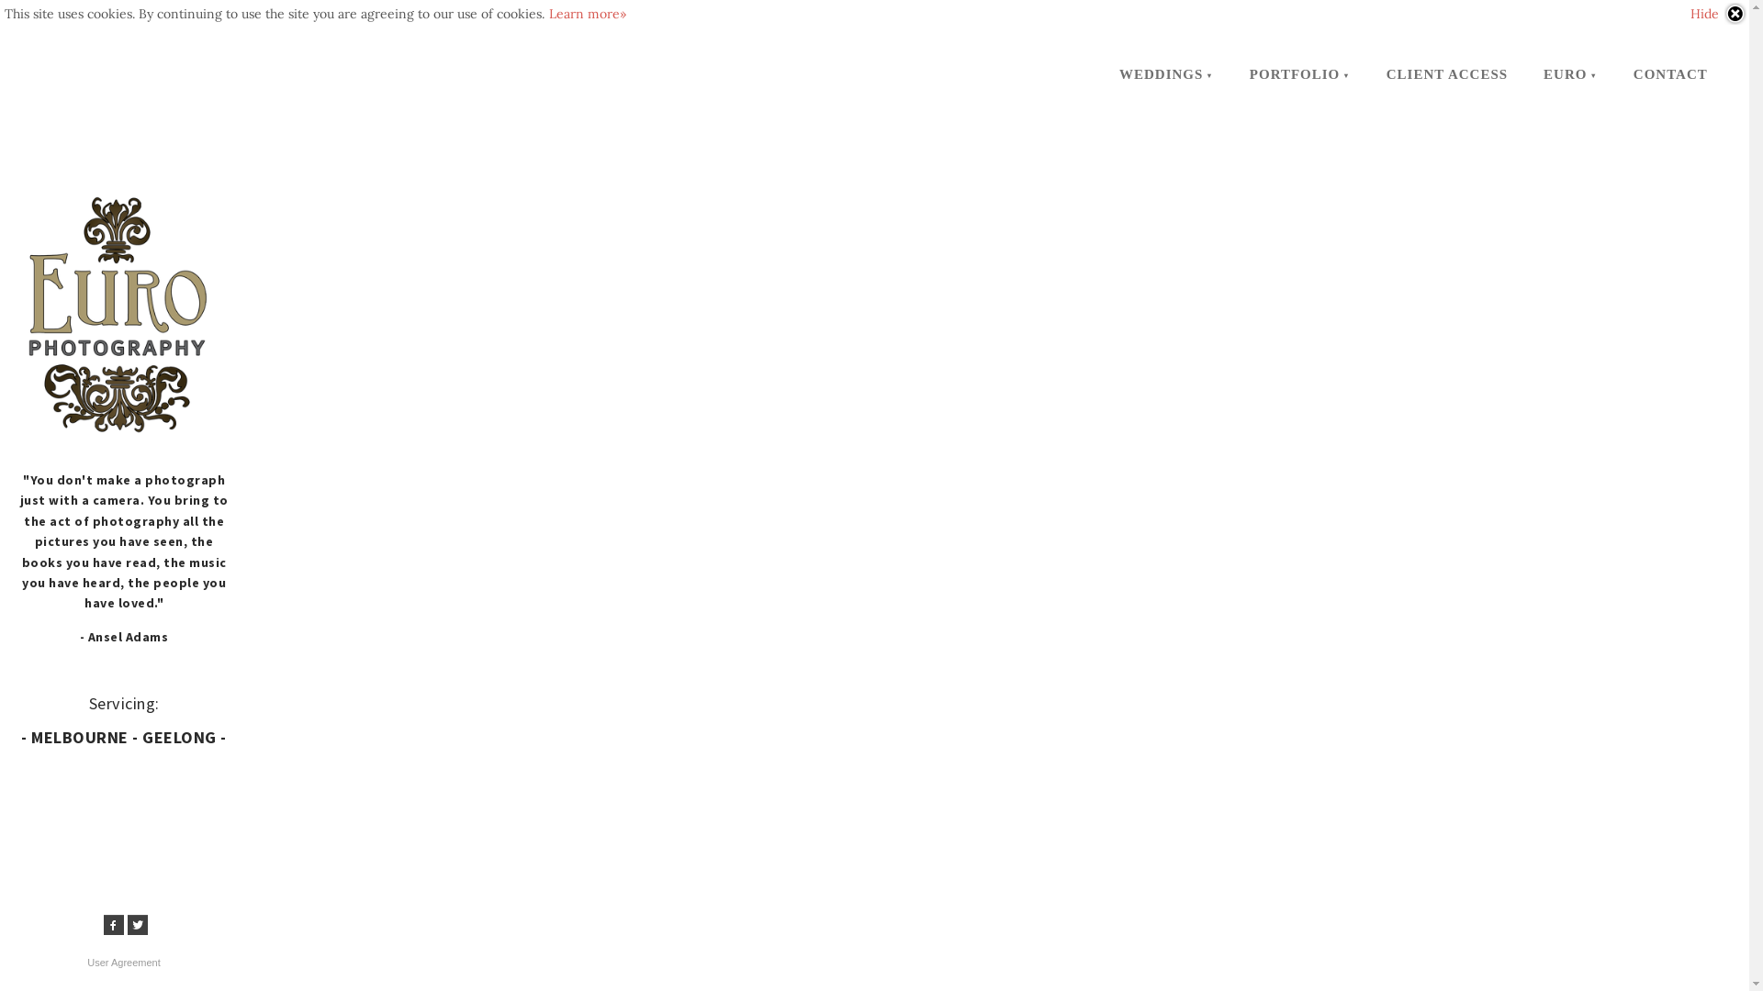  What do you see at coordinates (1671, 74) in the screenshot?
I see `CONTACT` at bounding box center [1671, 74].